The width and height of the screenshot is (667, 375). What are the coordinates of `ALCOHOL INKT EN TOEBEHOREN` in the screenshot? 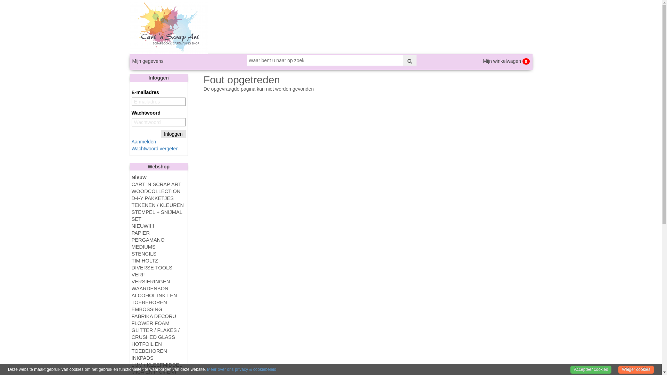 It's located at (158, 299).